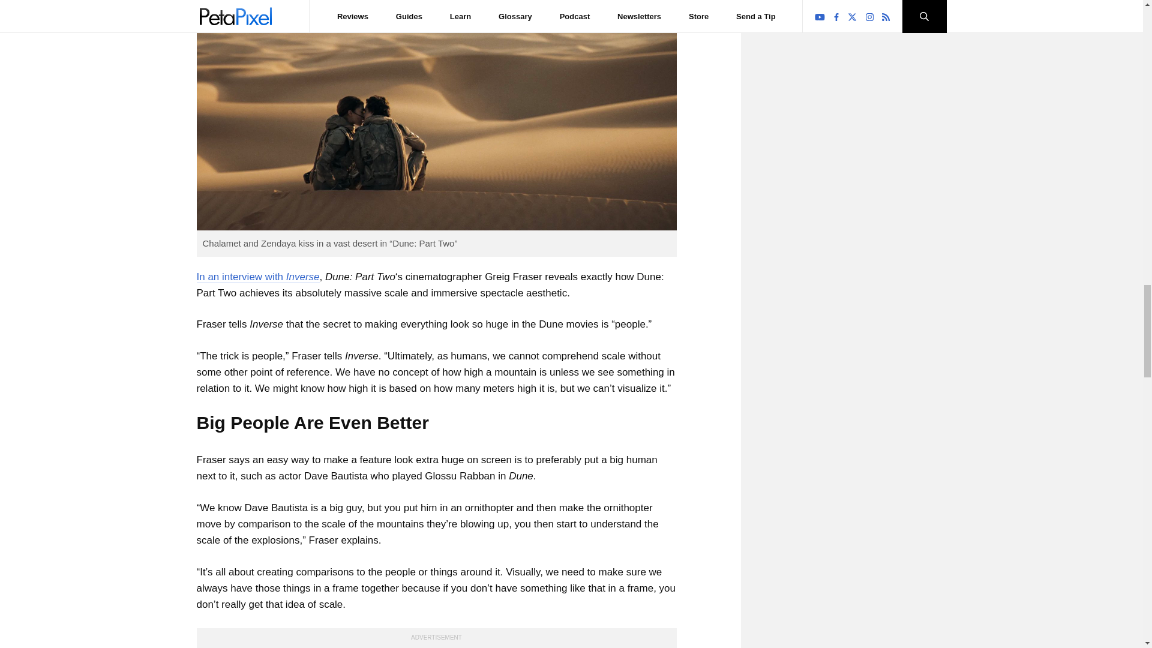 This screenshot has height=648, width=1152. I want to click on In an interview with Inverse, so click(258, 277).